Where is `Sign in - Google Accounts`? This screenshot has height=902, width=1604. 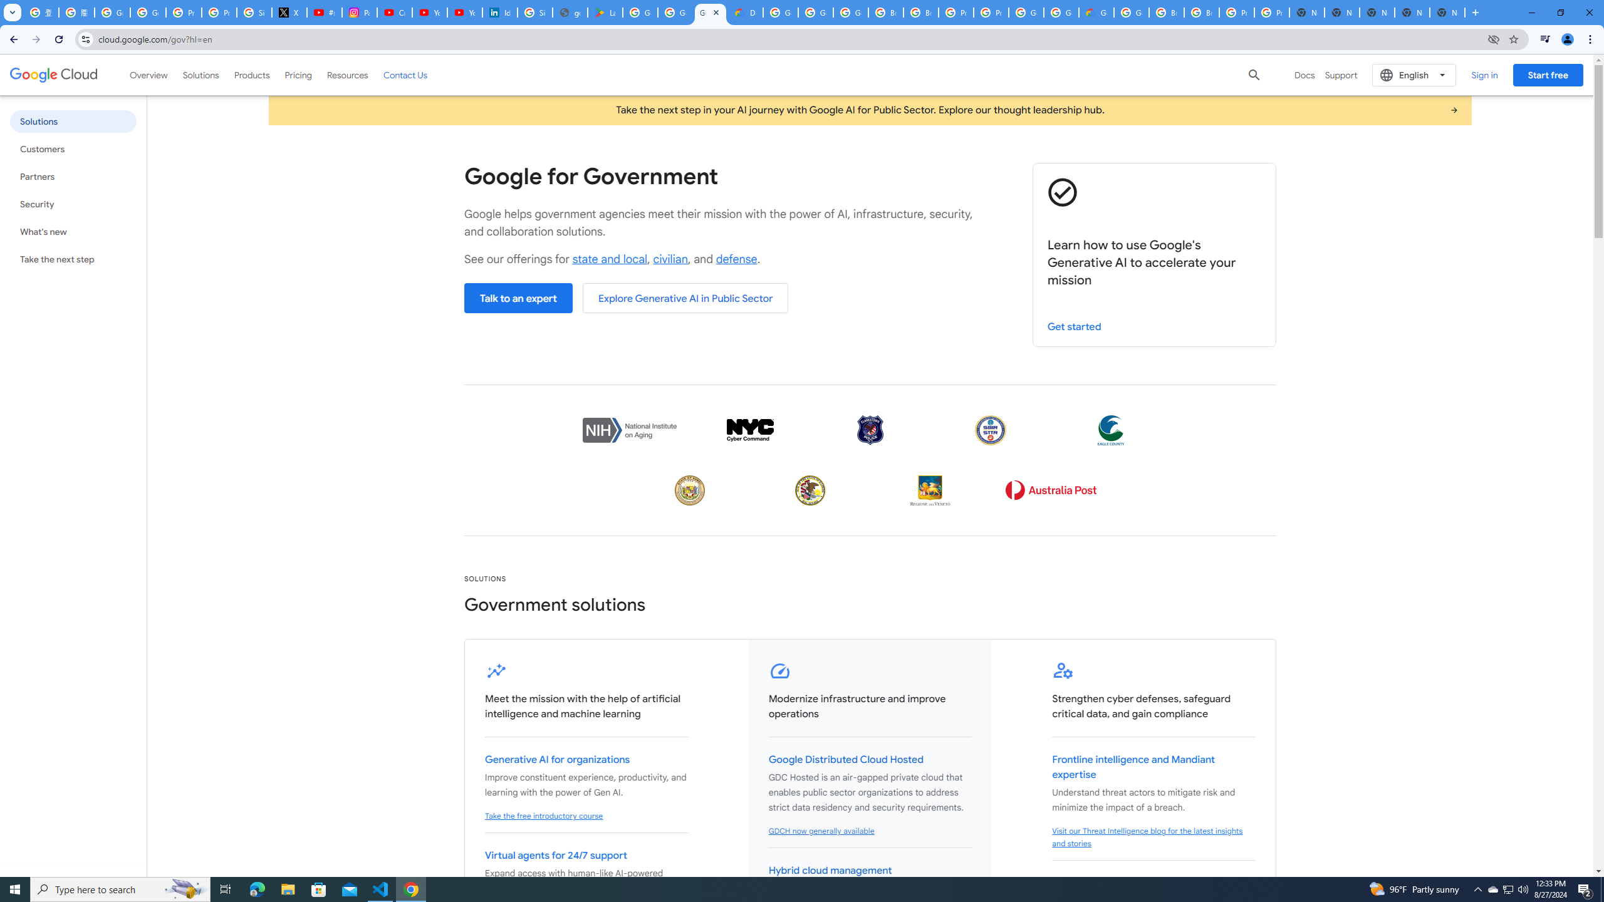
Sign in - Google Accounts is located at coordinates (254, 13).